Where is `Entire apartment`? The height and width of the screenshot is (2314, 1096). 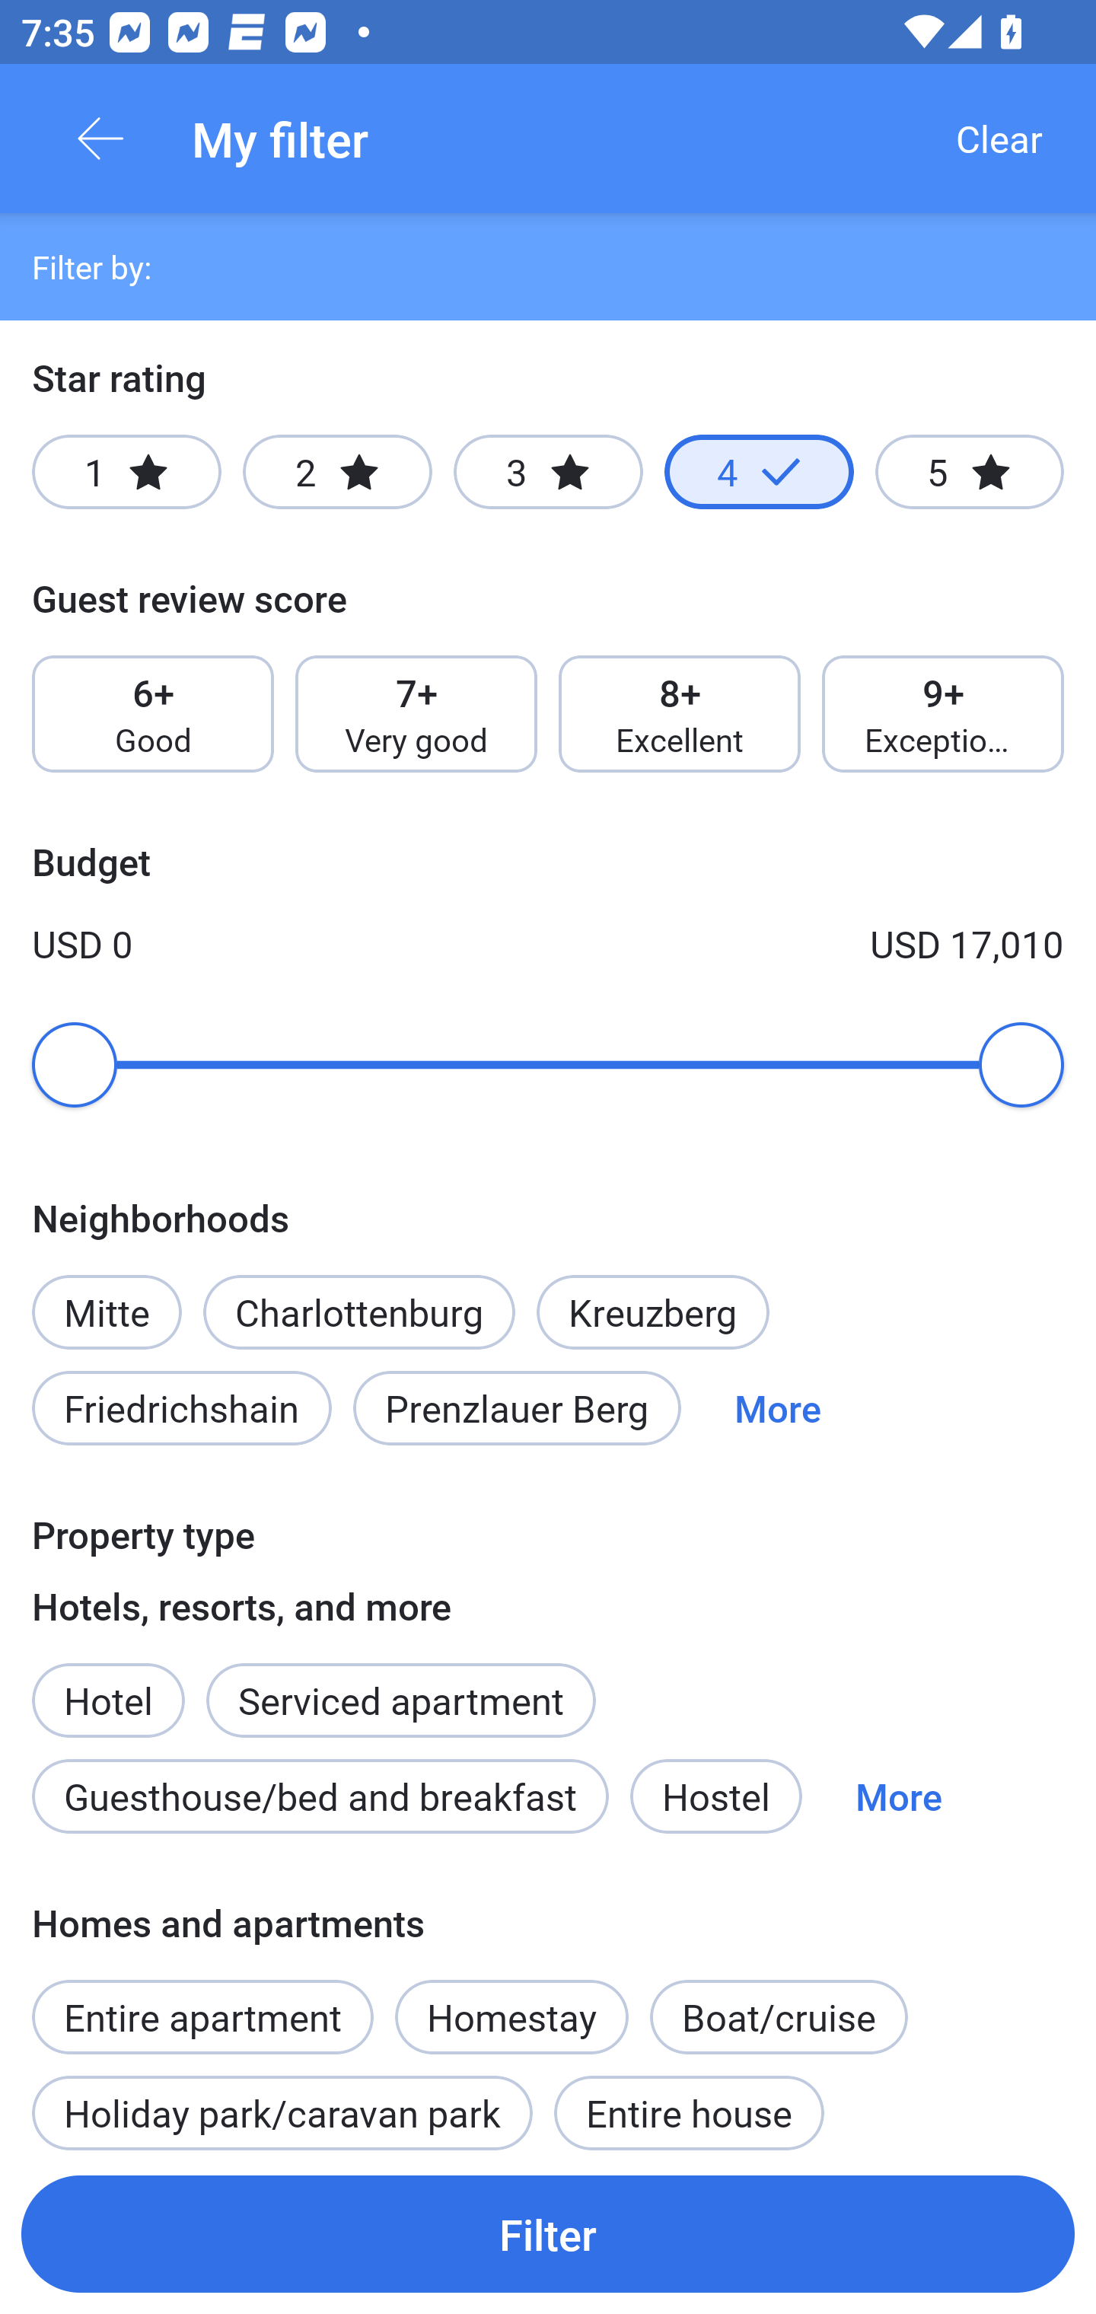 Entire apartment is located at coordinates (202, 2001).